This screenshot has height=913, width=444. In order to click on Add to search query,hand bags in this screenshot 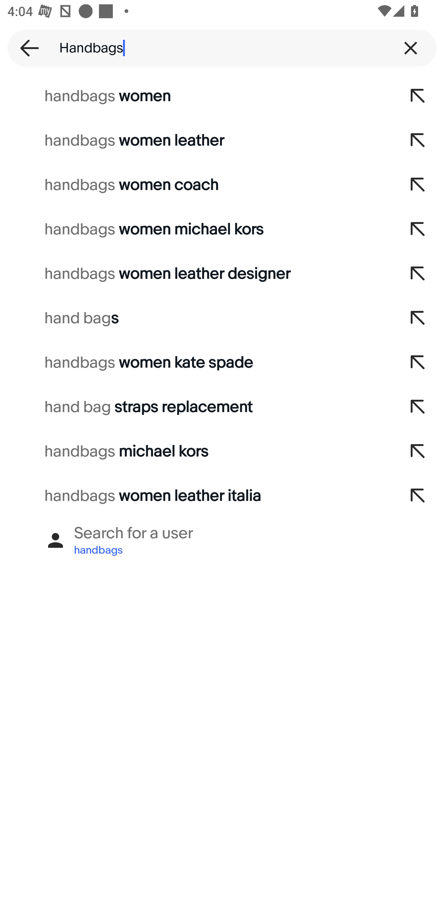, I will do `click(418, 318)`.